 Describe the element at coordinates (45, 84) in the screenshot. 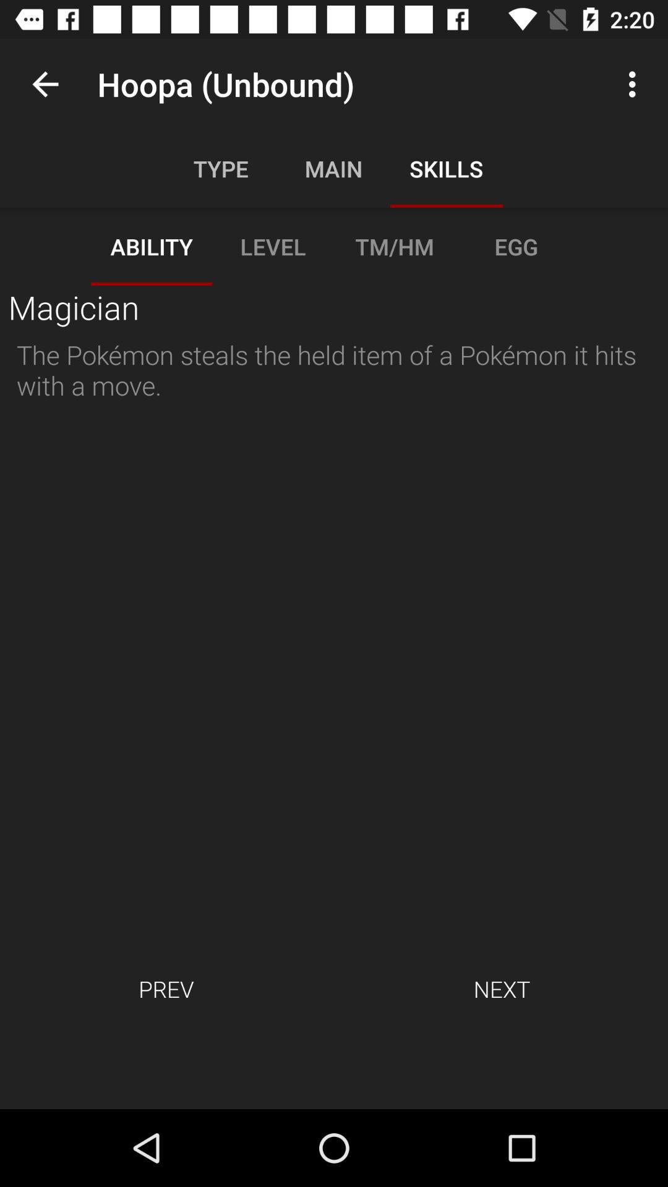

I see `tap the item above magician icon` at that location.